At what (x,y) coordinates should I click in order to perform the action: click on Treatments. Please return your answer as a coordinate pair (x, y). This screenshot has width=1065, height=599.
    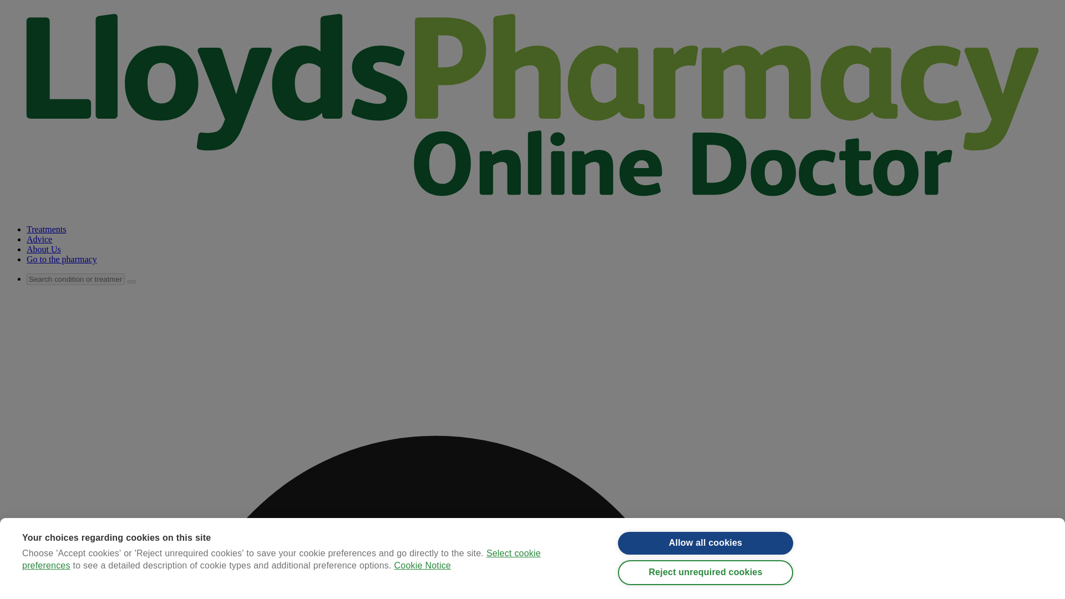
    Looking at the image, I should click on (47, 230).